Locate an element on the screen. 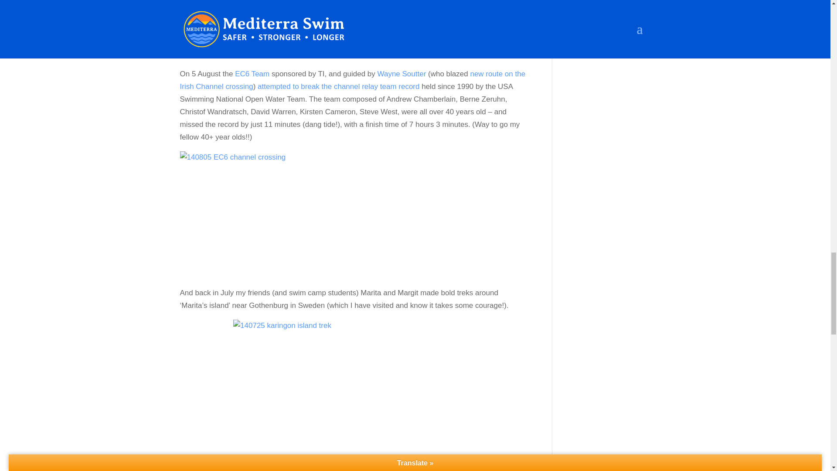 The width and height of the screenshot is (837, 471). Lennart Larsson on Facebook is located at coordinates (400, 41).